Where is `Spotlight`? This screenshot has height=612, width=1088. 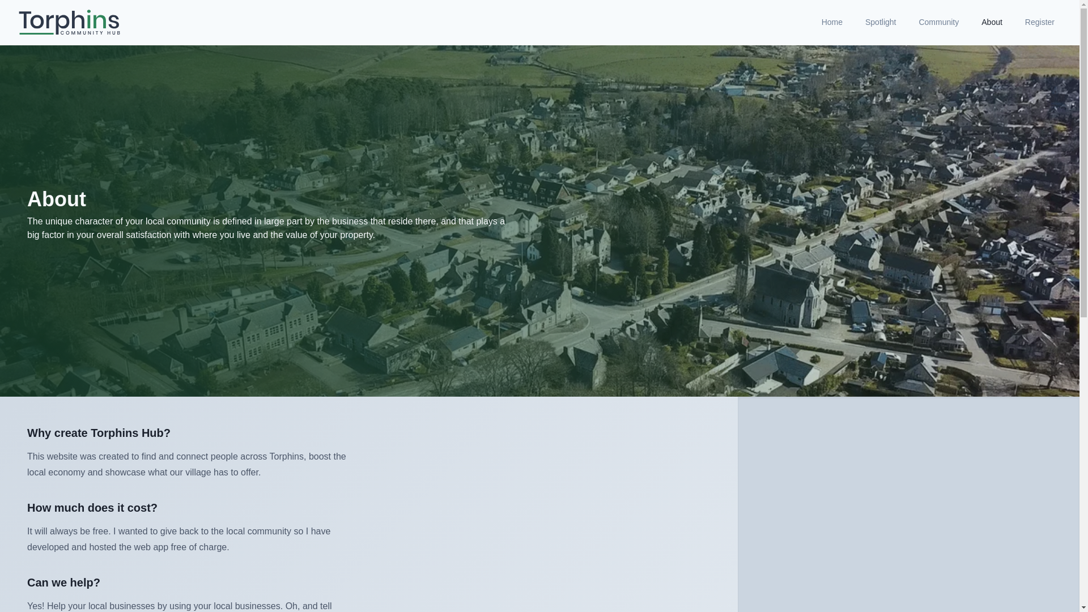
Spotlight is located at coordinates (881, 23).